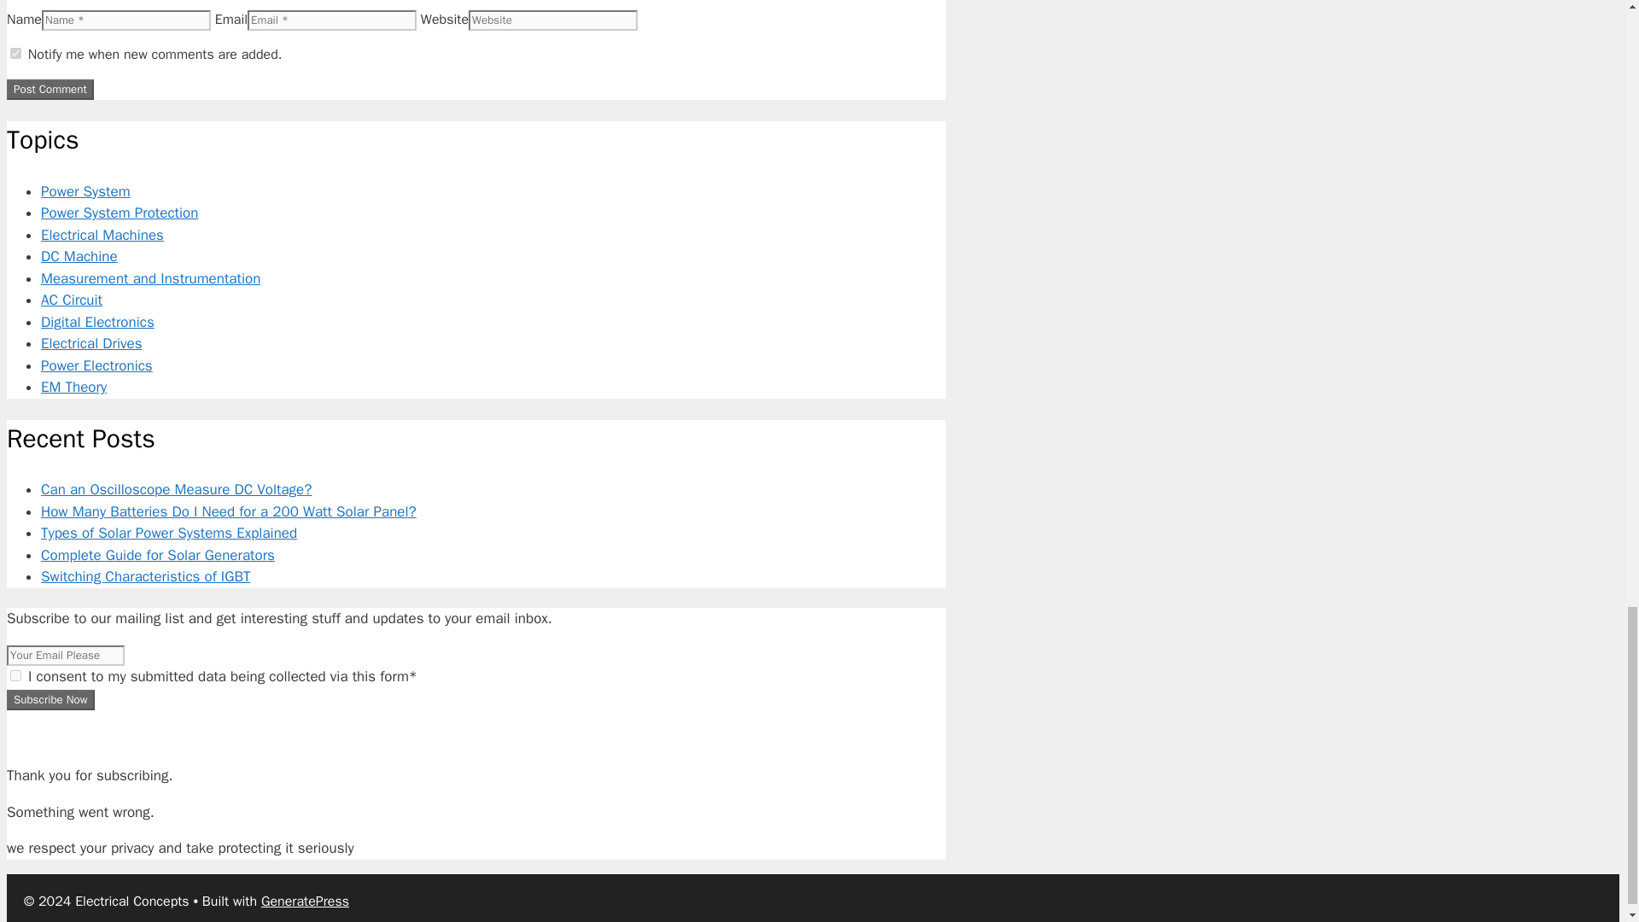 The height and width of the screenshot is (922, 1639). I want to click on Types of Solar Power Systems Explained, so click(169, 533).